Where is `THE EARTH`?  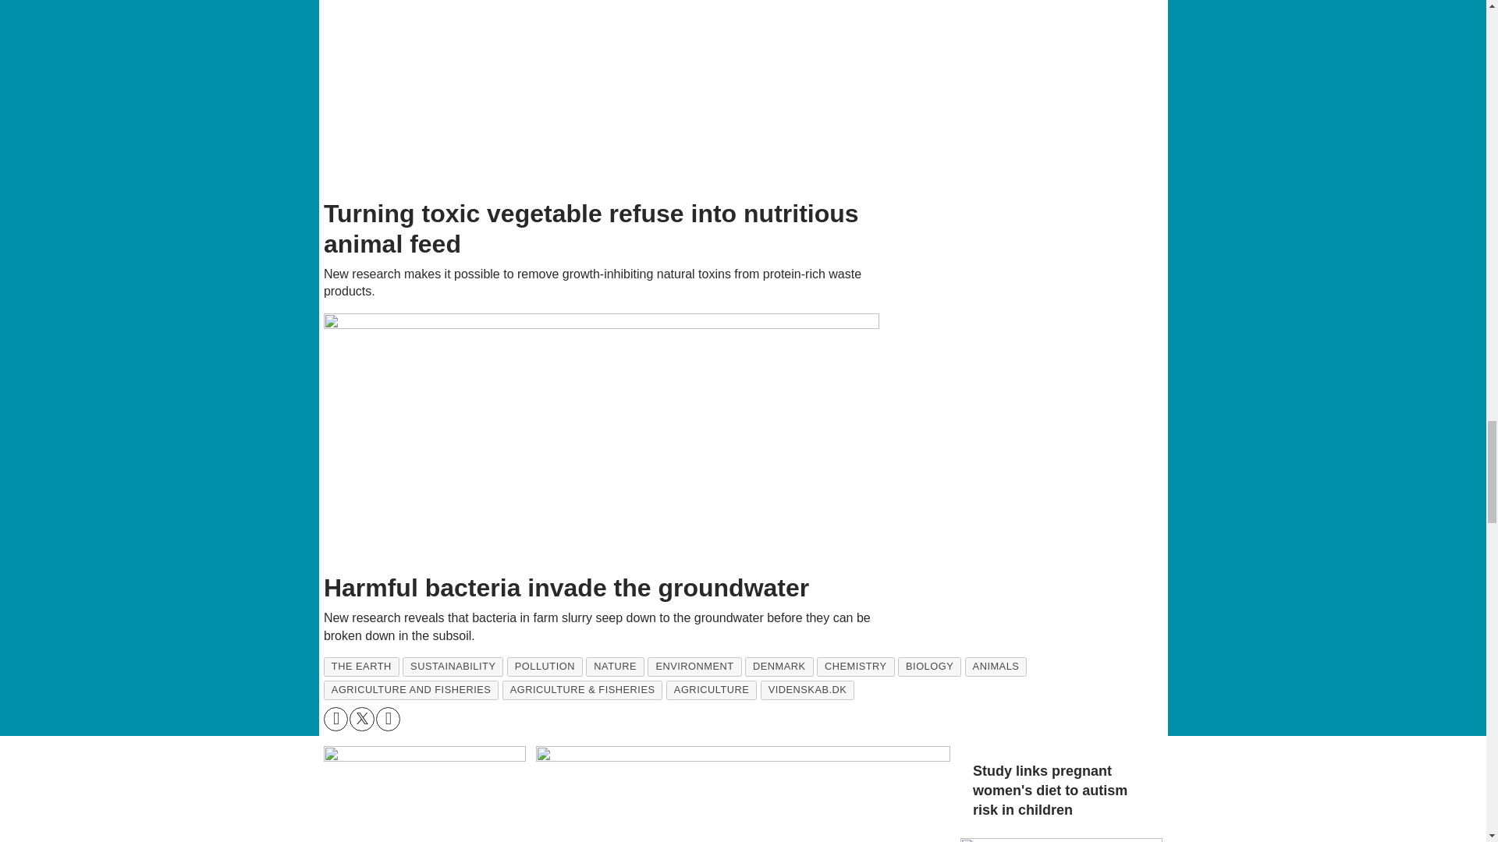 THE EARTH is located at coordinates (361, 667).